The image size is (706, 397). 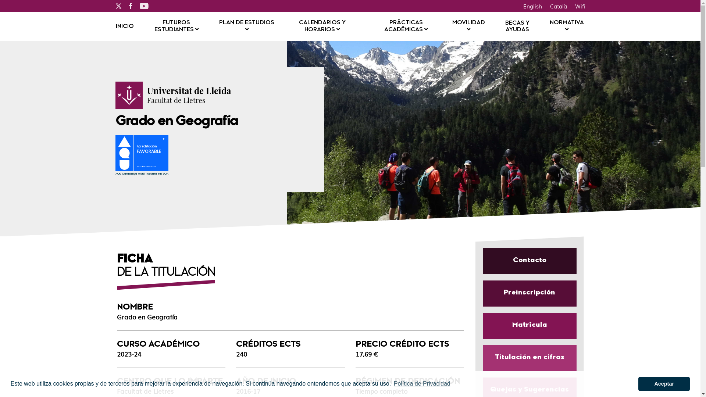 I want to click on Wifi, so click(x=580, y=6).